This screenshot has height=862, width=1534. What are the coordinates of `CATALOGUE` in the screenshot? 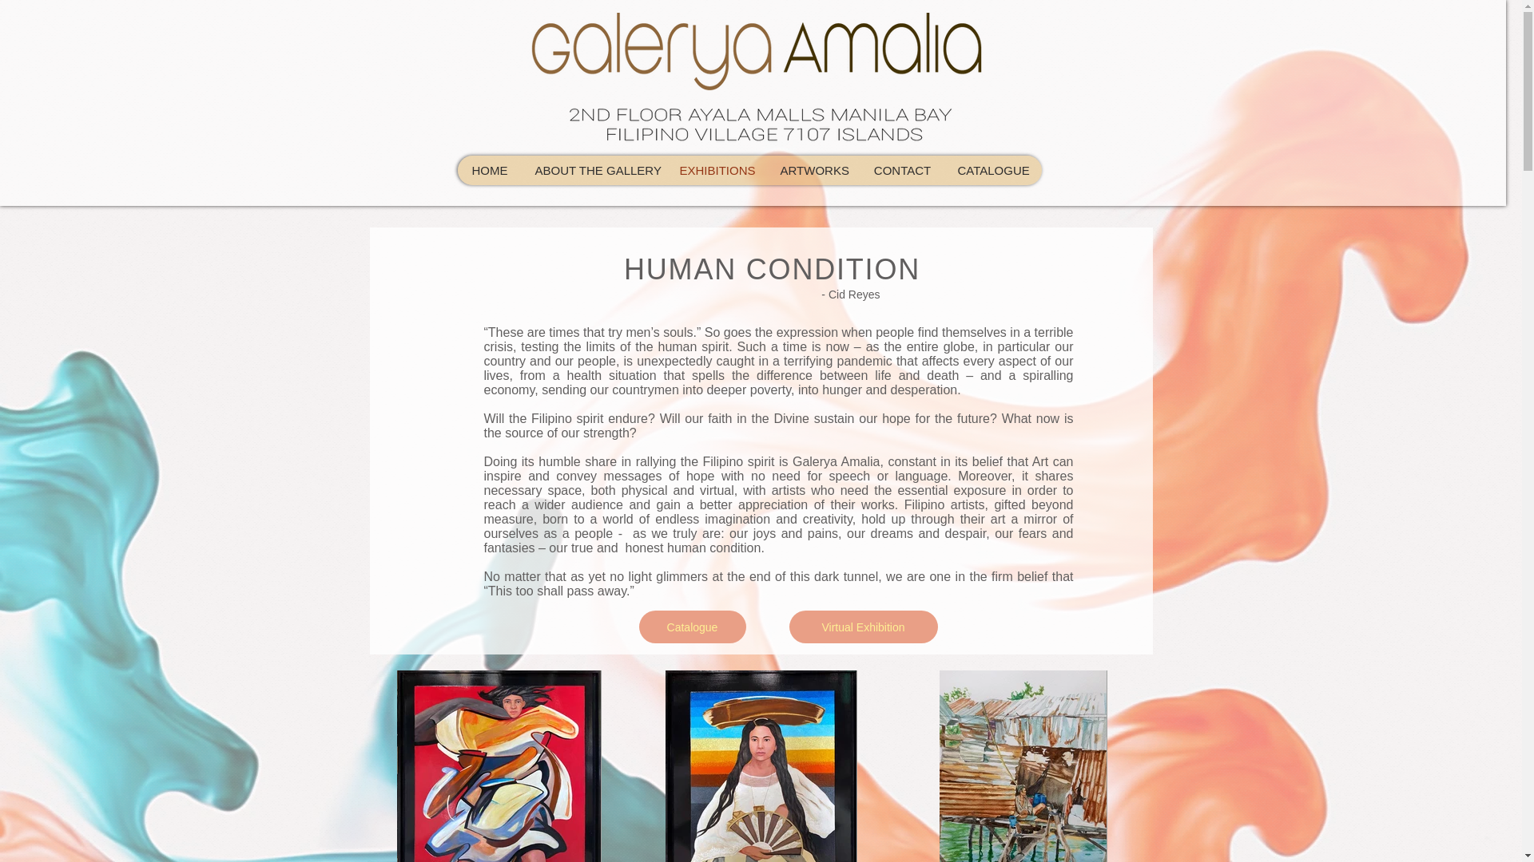 It's located at (992, 171).